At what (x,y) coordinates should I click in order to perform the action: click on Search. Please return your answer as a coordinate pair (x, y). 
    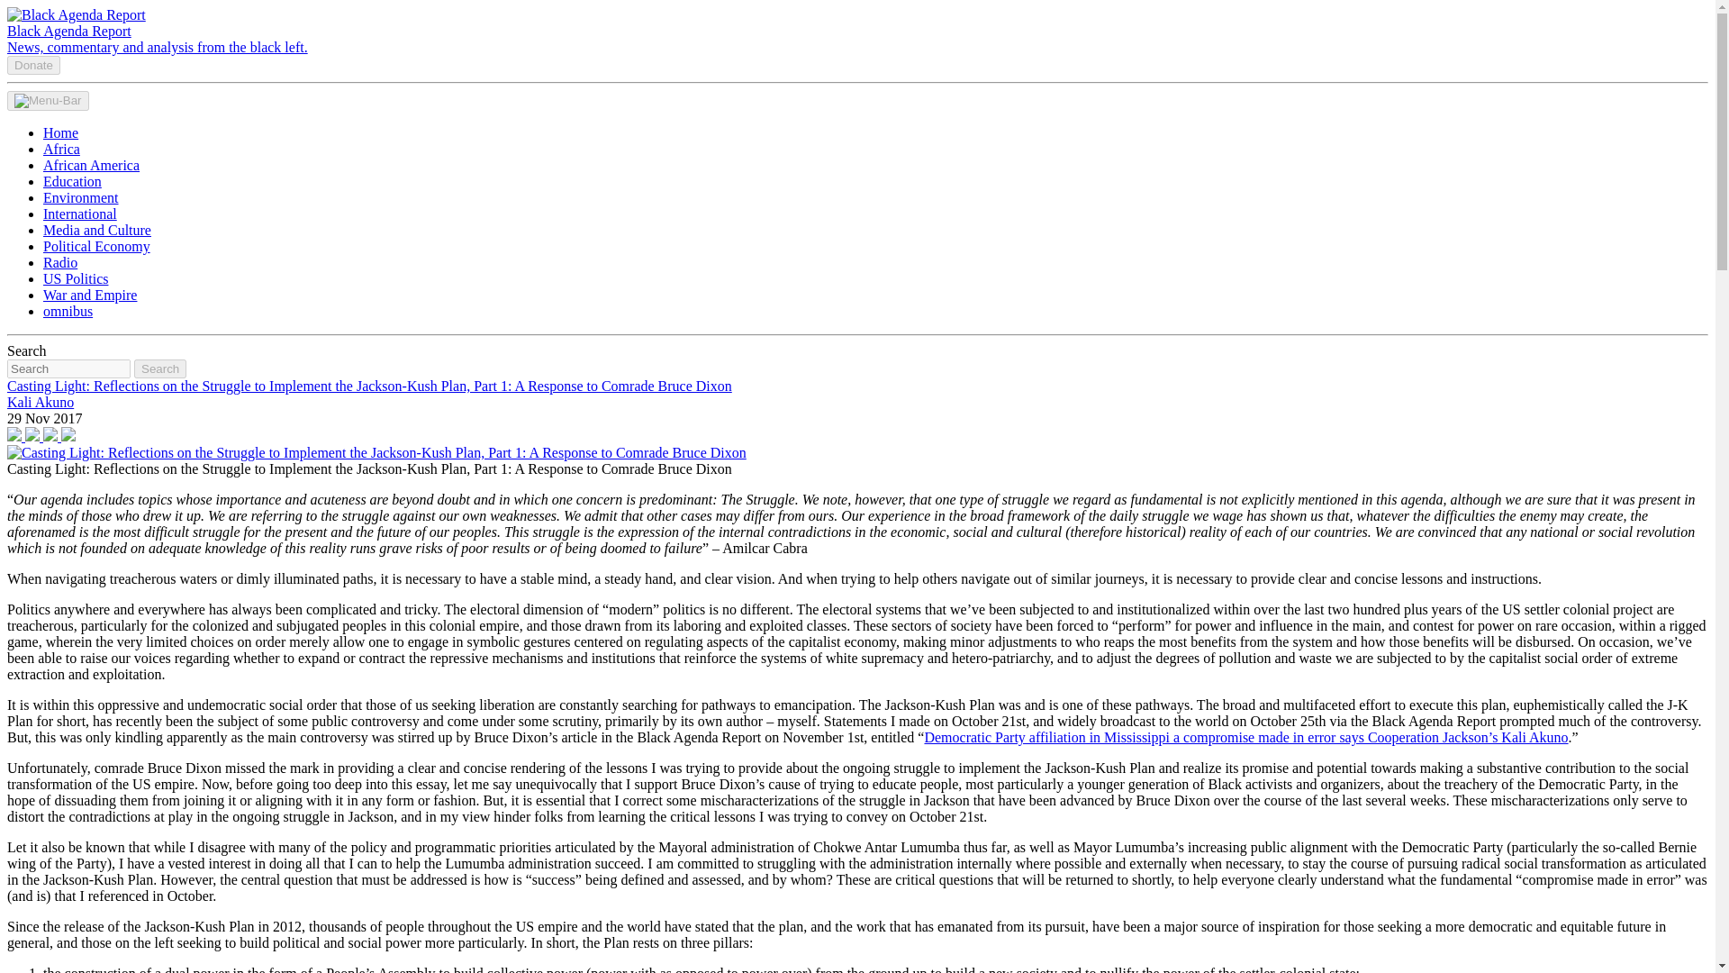
    Looking at the image, I should click on (160, 368).